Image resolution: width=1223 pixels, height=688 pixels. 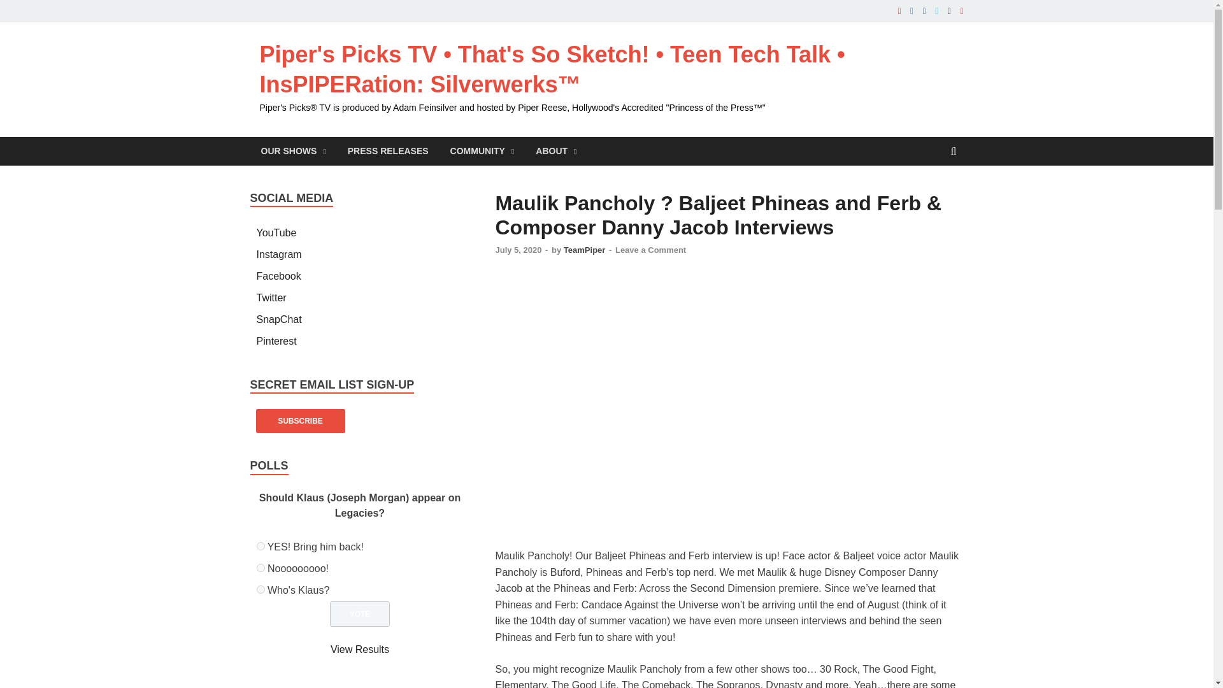 I want to click on Leave a Comment, so click(x=650, y=250).